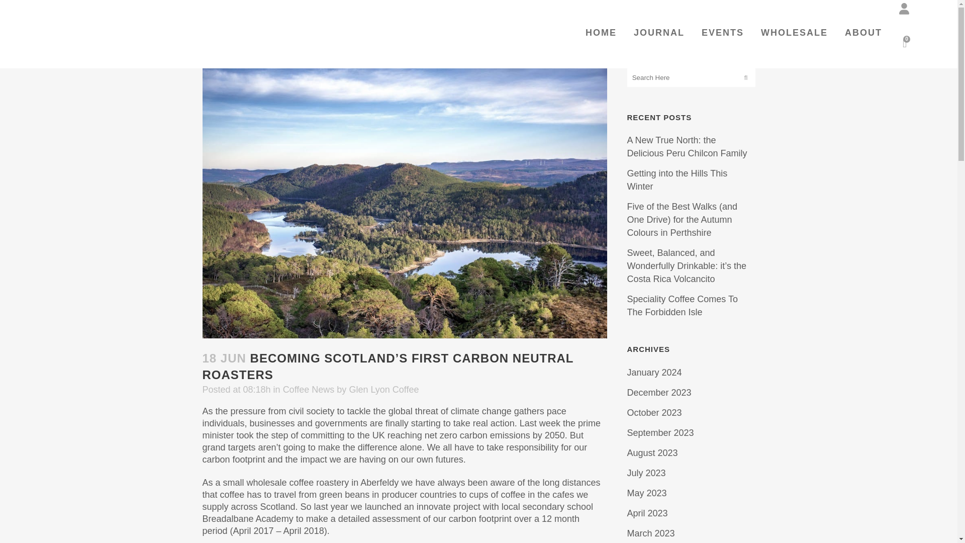 The image size is (965, 543). I want to click on Coffee News, so click(309, 389).